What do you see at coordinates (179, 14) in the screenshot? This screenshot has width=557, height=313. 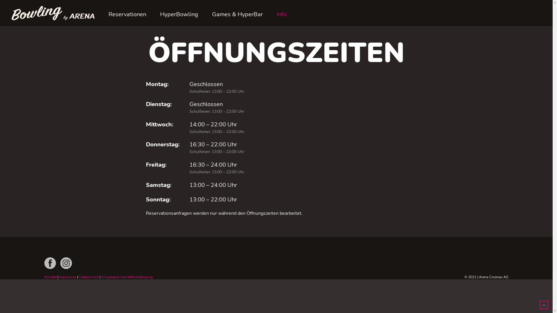 I see `HyperBowling` at bounding box center [179, 14].